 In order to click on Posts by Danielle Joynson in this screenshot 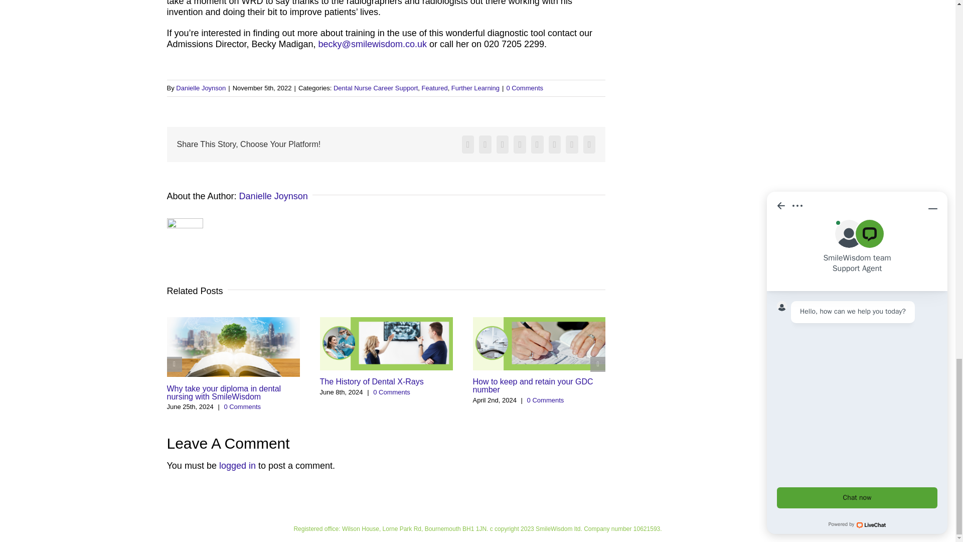, I will do `click(273, 196)`.